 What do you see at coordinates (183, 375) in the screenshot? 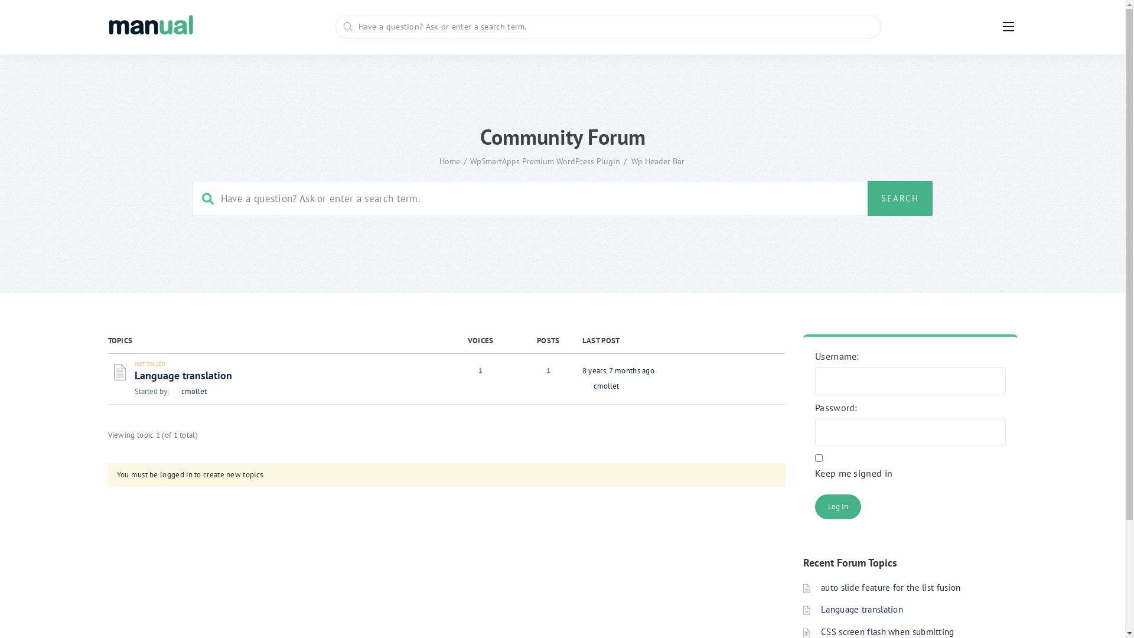
I see `Language translation` at bounding box center [183, 375].